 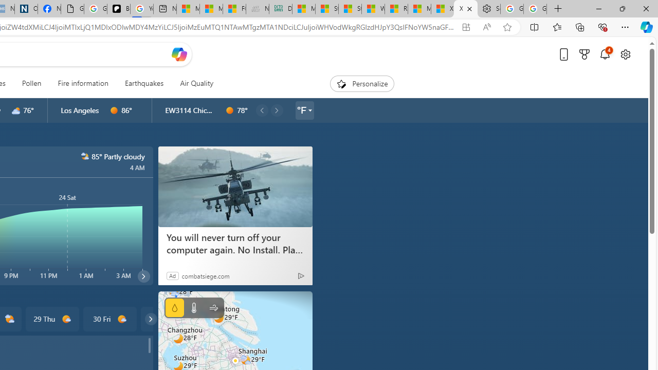 I want to click on combatsiege.com, so click(x=206, y=275).